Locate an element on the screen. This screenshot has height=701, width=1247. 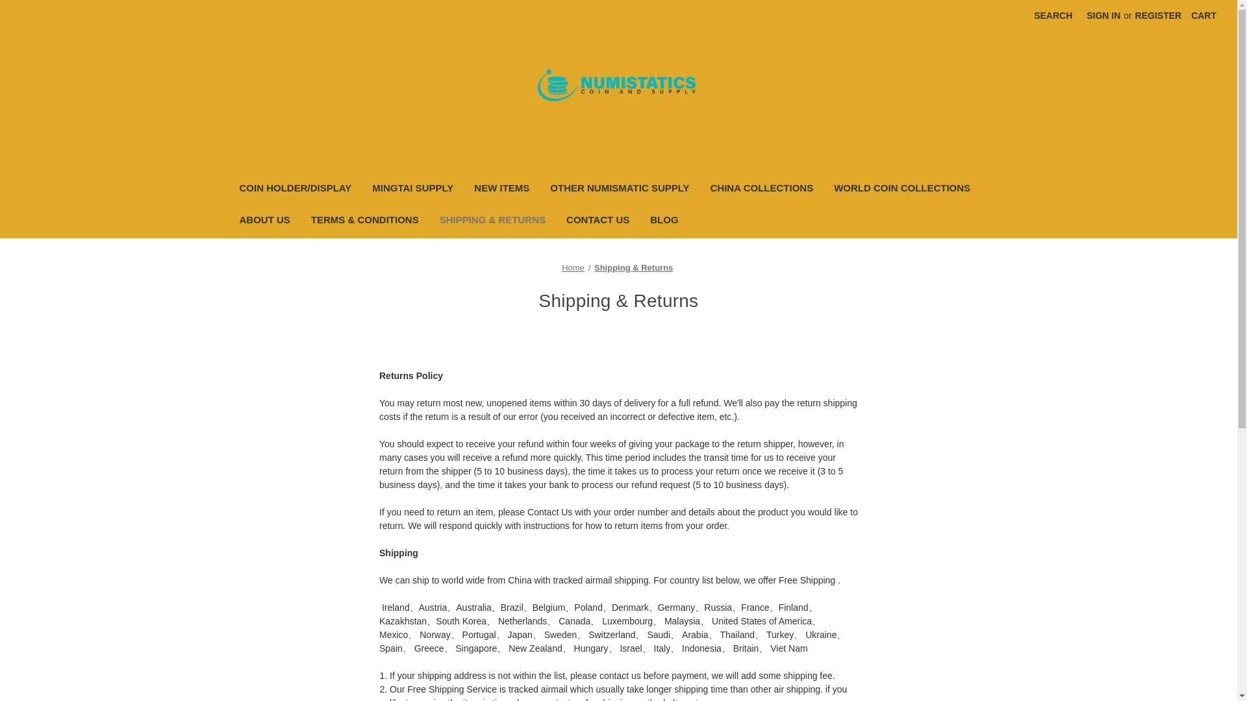
CONTACT US is located at coordinates (598, 222).